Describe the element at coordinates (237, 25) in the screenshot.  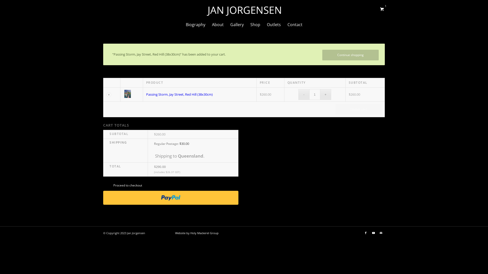
I see `Gallery` at that location.